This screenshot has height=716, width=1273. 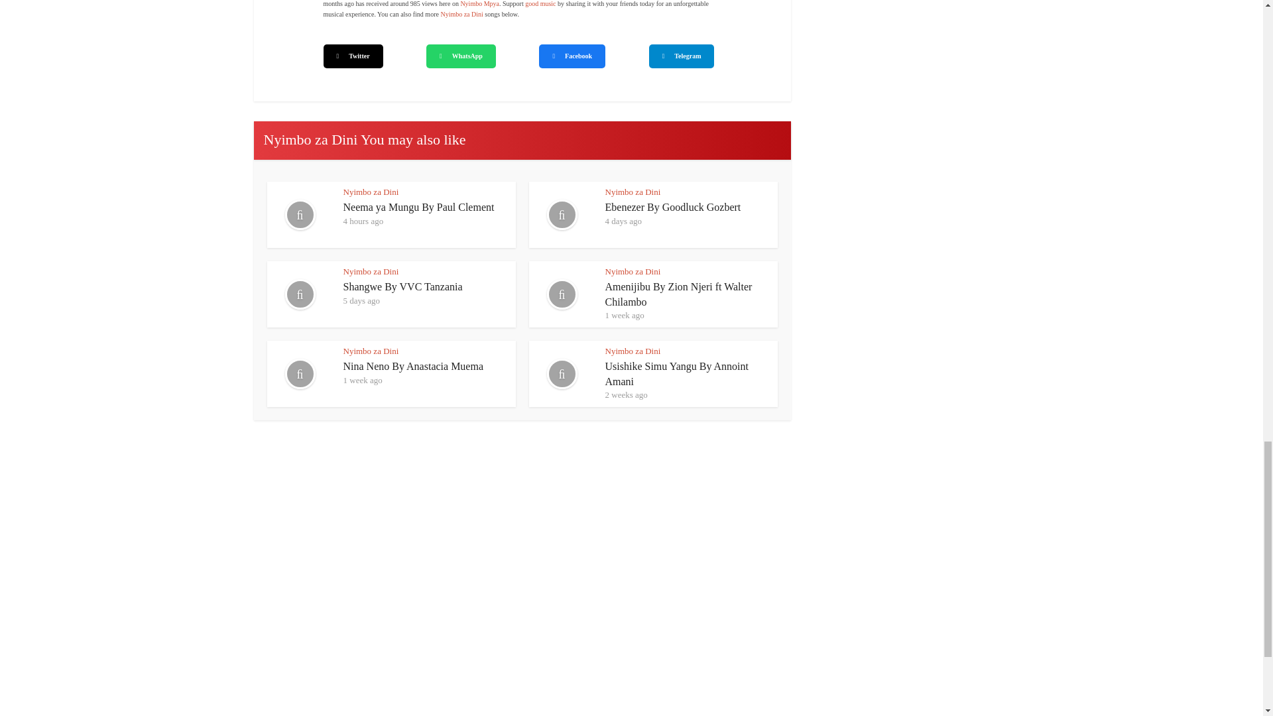 What do you see at coordinates (419, 207) in the screenshot?
I see `Neema ya Mungu By Paul Clement` at bounding box center [419, 207].